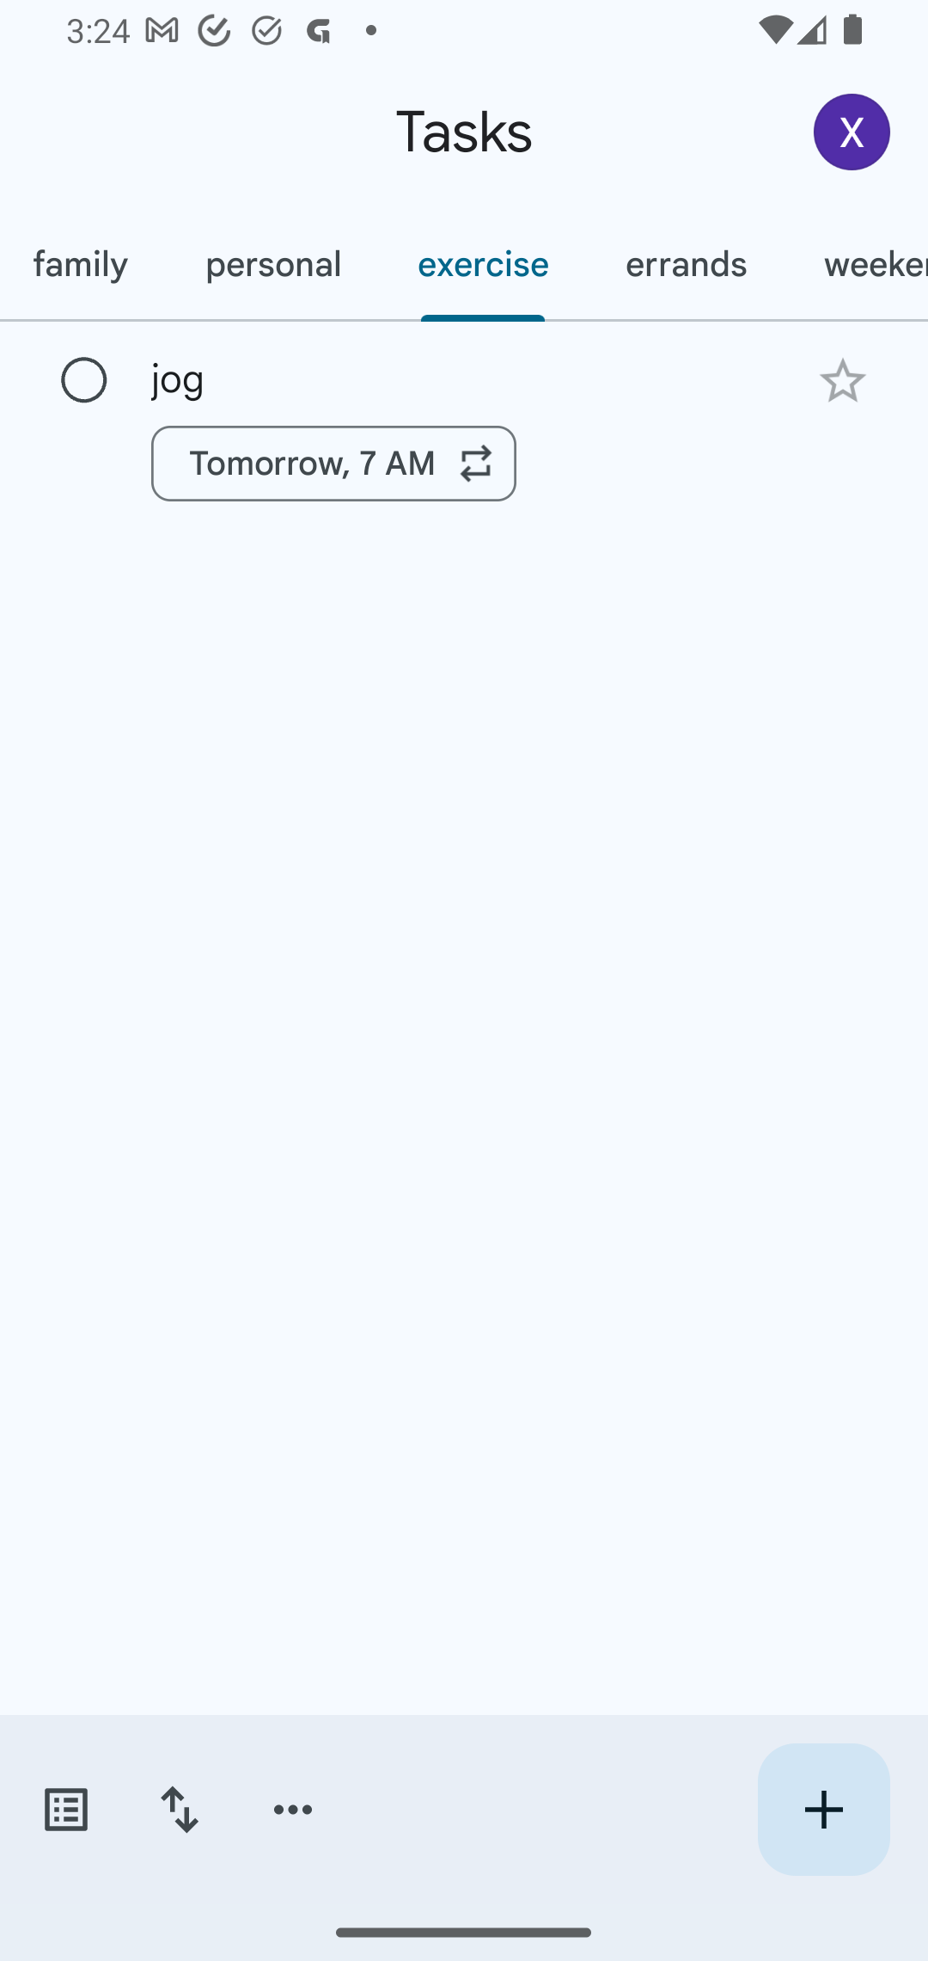 The image size is (928, 1961). I want to click on Mark as complete, so click(84, 381).